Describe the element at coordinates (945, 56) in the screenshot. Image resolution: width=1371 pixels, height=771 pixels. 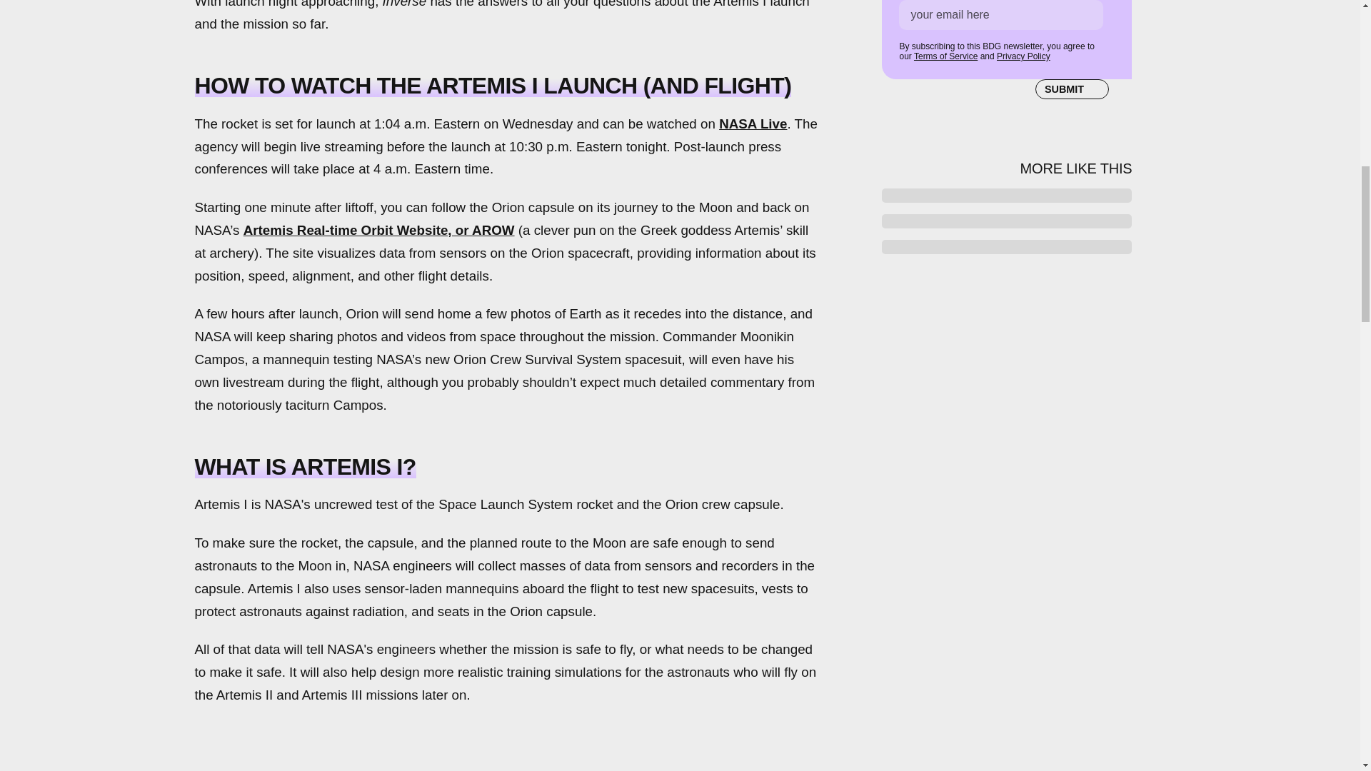
I see `Terms of Service` at that location.